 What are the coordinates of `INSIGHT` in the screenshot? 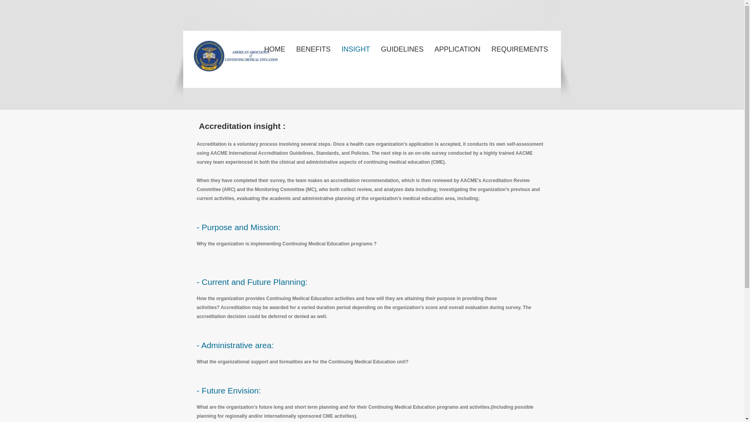 It's located at (355, 46).